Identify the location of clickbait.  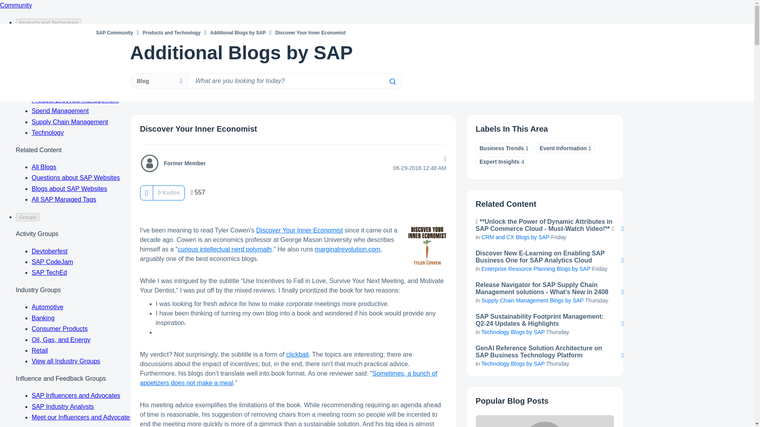
(297, 354).